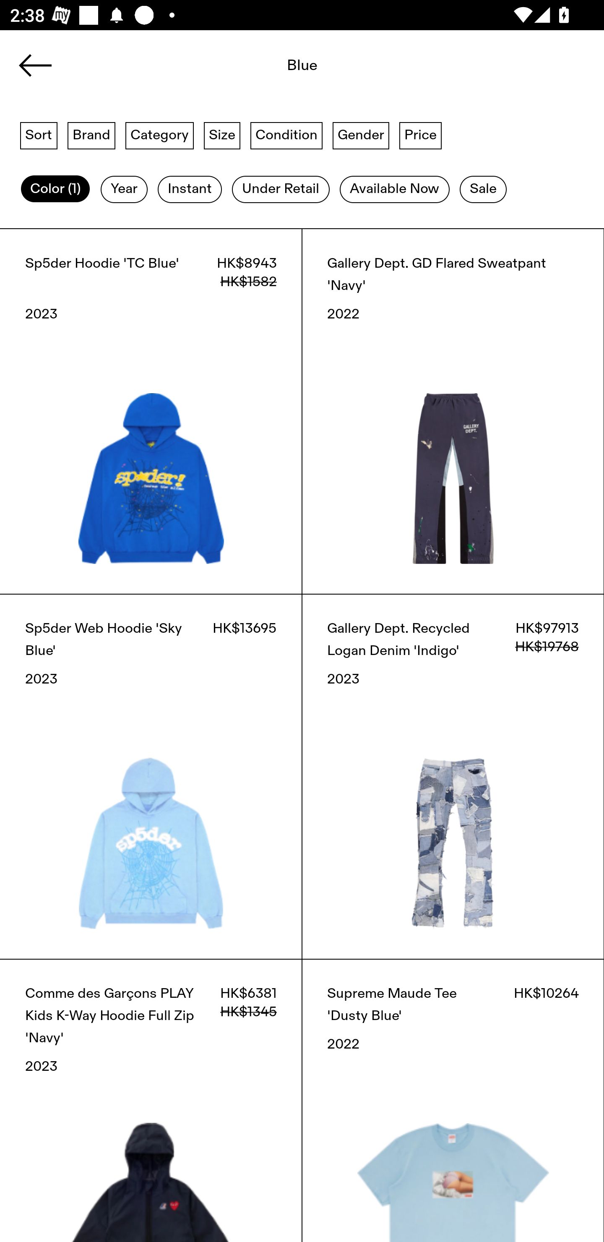 This screenshot has height=1242, width=604. I want to click on Category, so click(159, 135).